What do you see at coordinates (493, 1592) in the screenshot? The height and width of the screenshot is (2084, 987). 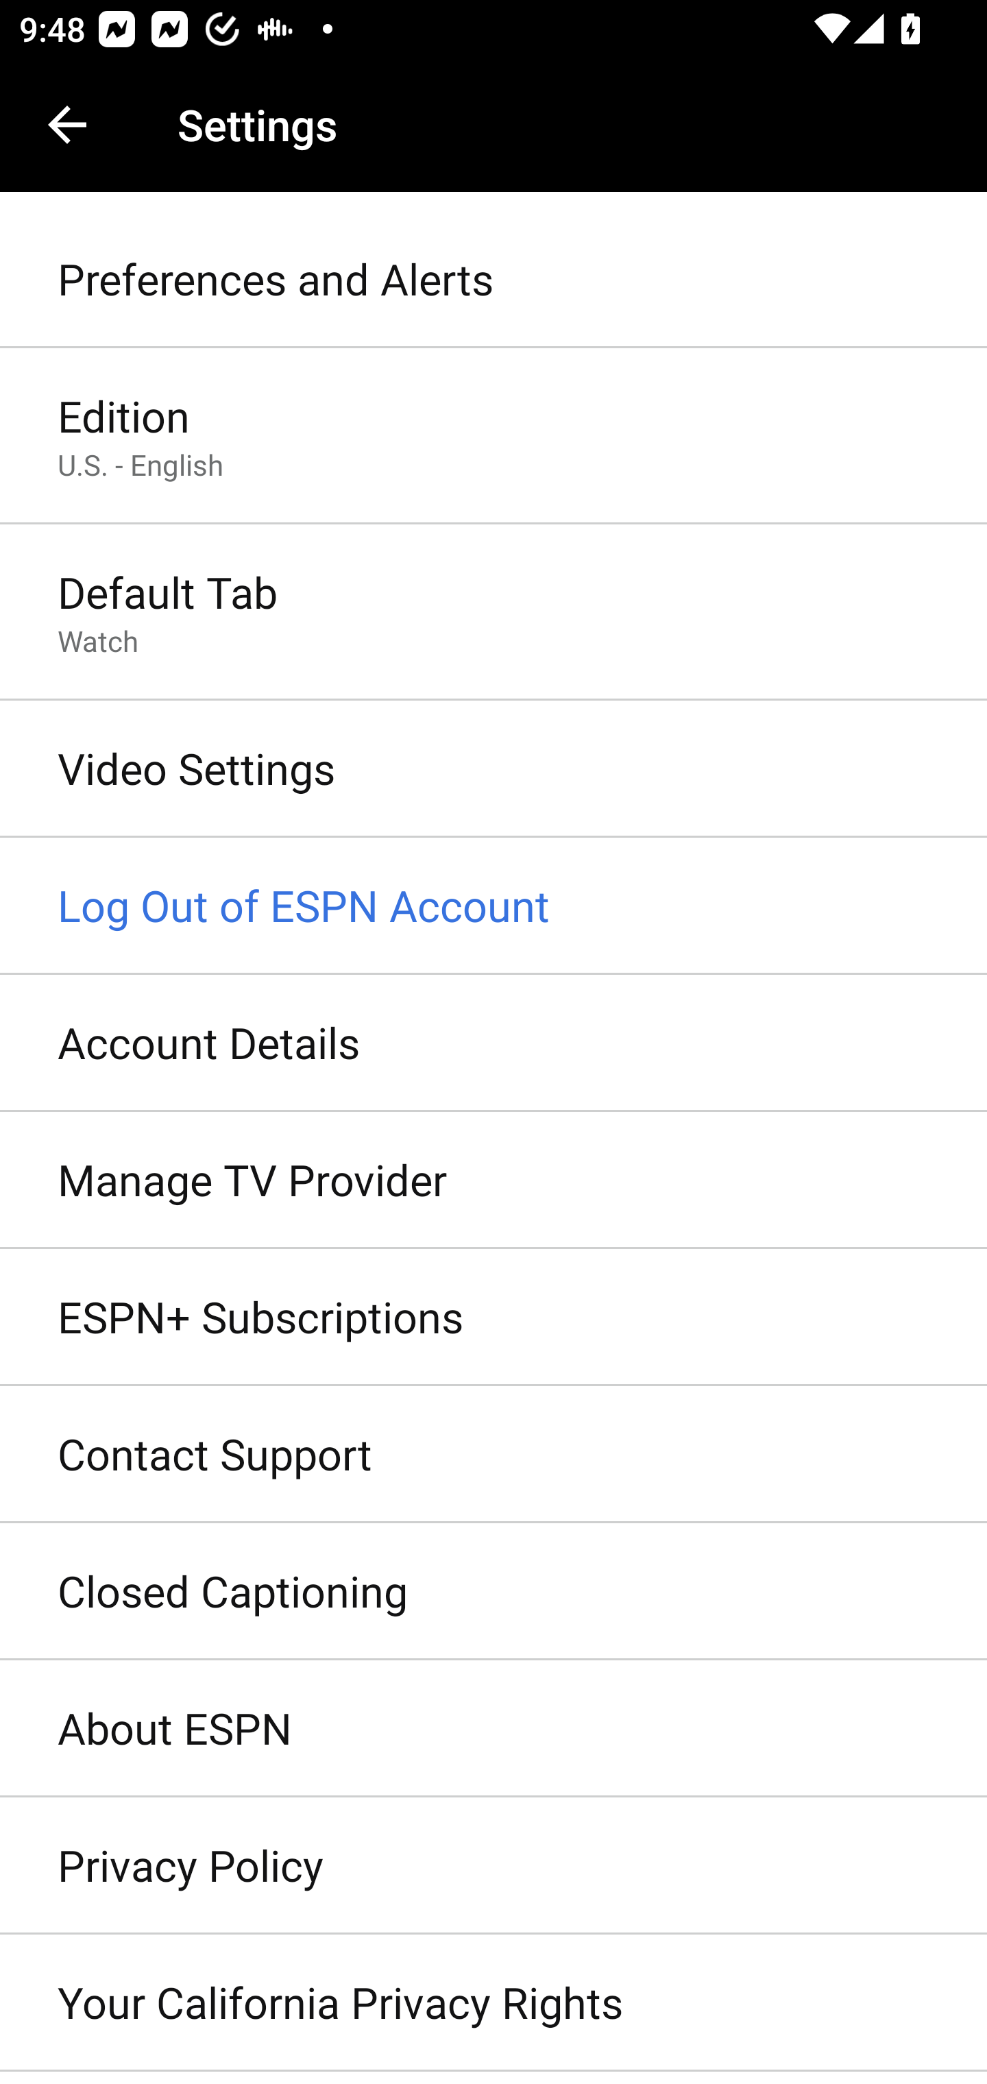 I see `Closed Captioning` at bounding box center [493, 1592].